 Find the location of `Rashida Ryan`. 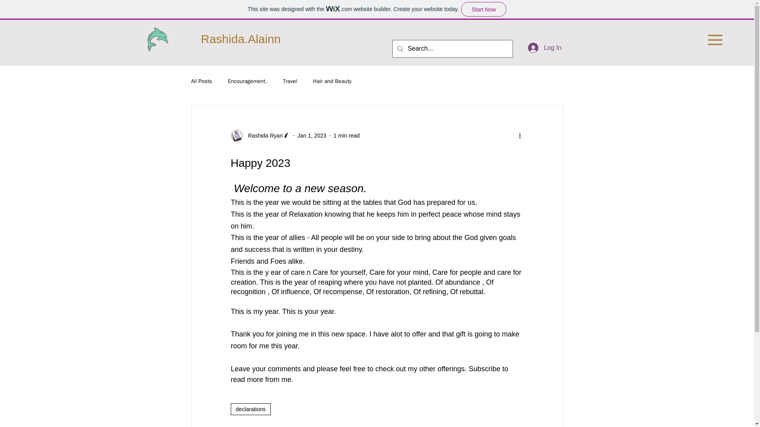

Rashida Ryan is located at coordinates (260, 135).